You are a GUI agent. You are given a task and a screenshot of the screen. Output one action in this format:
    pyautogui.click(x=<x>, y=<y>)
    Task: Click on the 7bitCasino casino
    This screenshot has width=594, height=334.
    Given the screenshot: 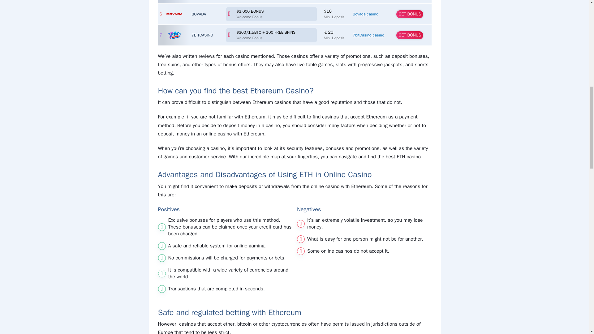 What is the action you would take?
    pyautogui.click(x=174, y=35)
    